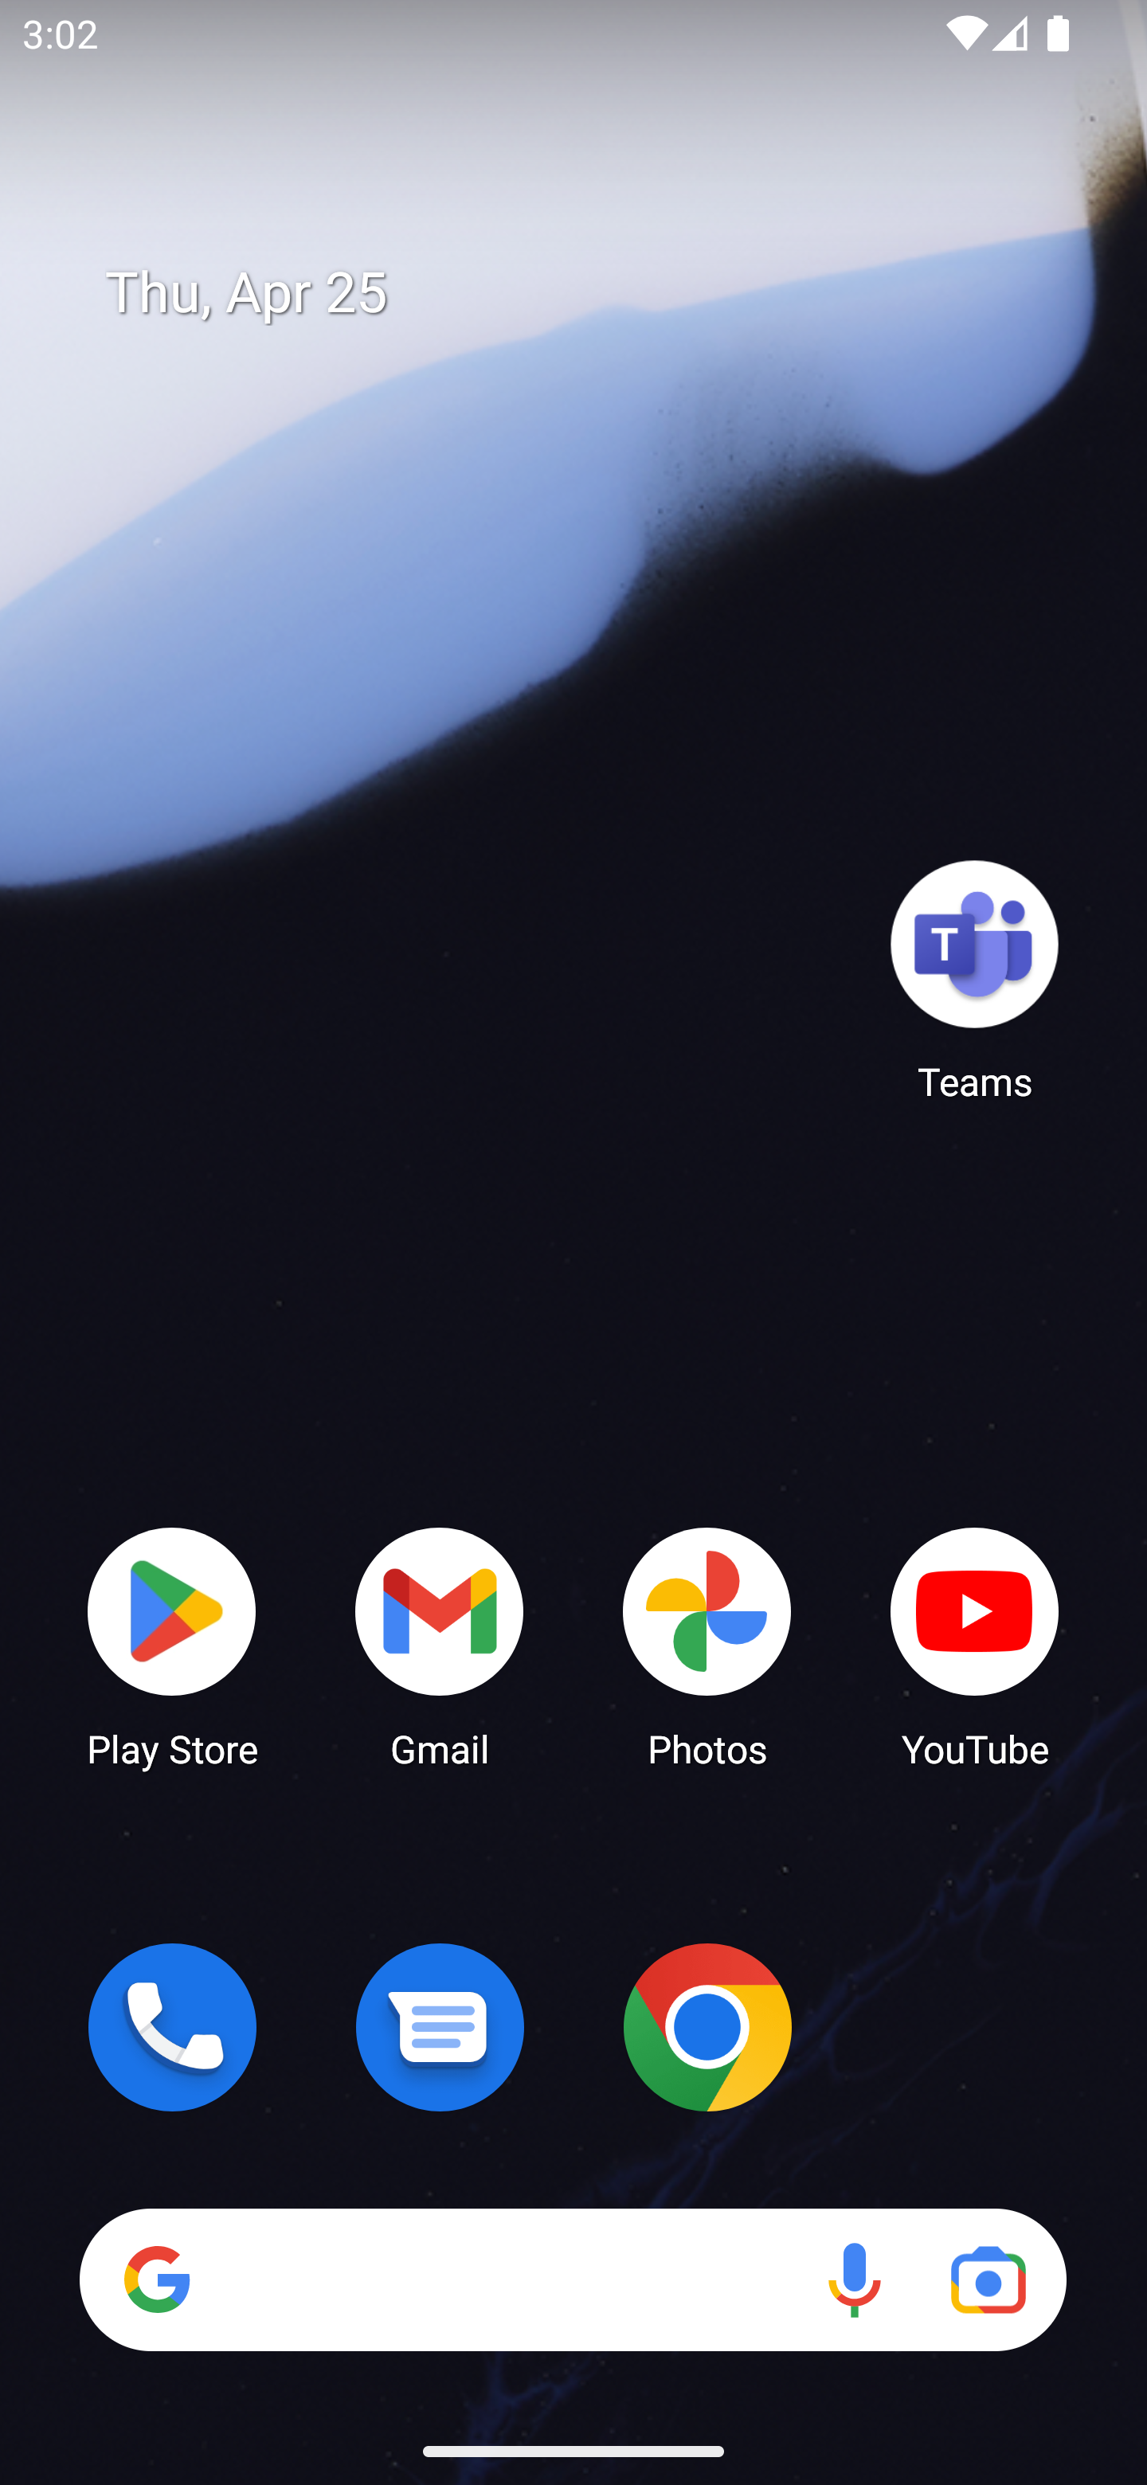  Describe the element at coordinates (172, 2027) in the screenshot. I see `Phone` at that location.